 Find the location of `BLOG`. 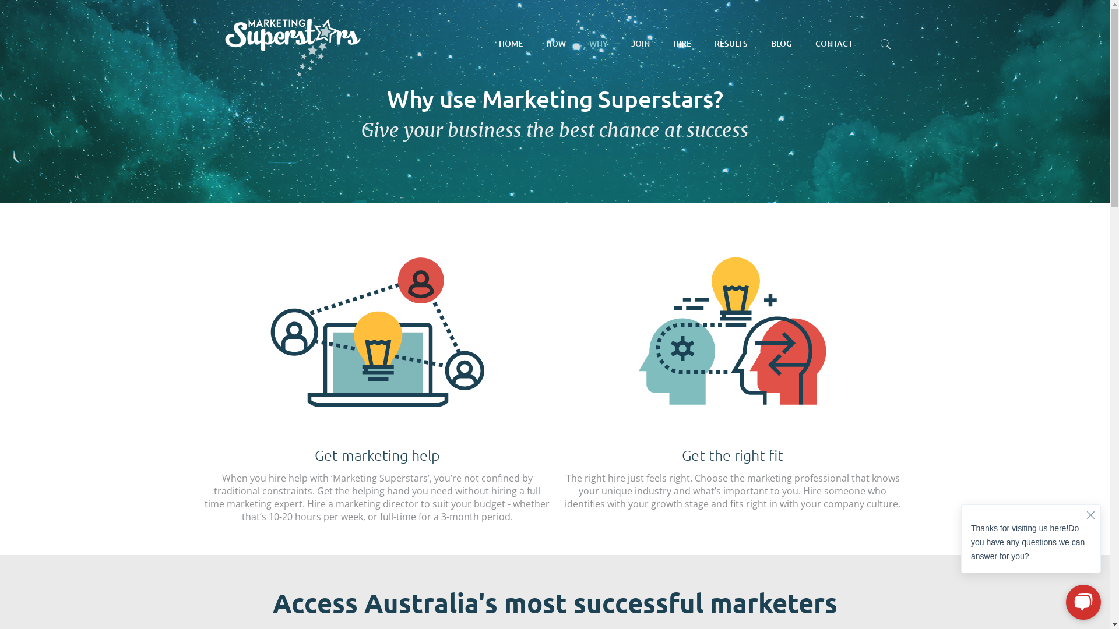

BLOG is located at coordinates (782, 44).